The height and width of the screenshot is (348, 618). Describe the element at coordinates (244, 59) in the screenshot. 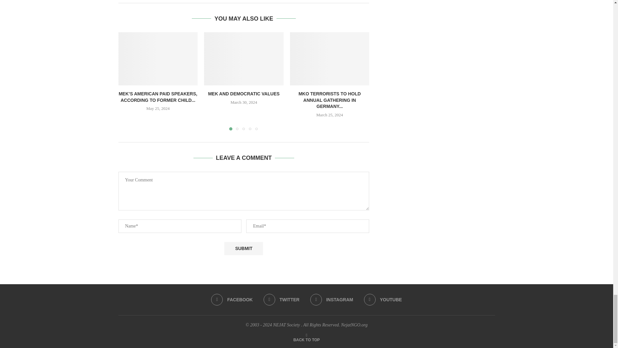

I see `MEK and Democratic Values` at that location.